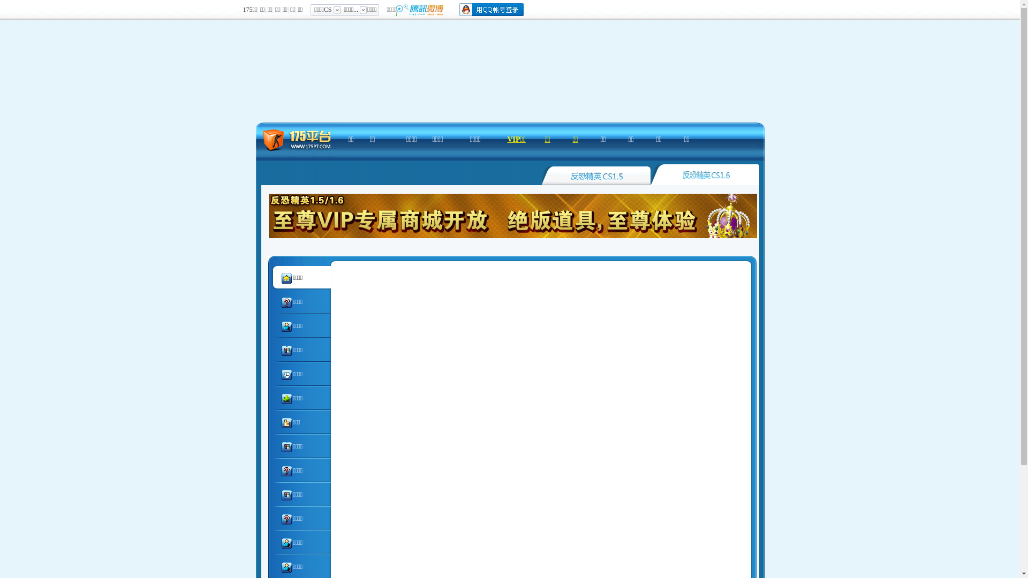 Image resolution: width=1028 pixels, height=578 pixels. Describe the element at coordinates (596, 174) in the screenshot. I see `0` at that location.